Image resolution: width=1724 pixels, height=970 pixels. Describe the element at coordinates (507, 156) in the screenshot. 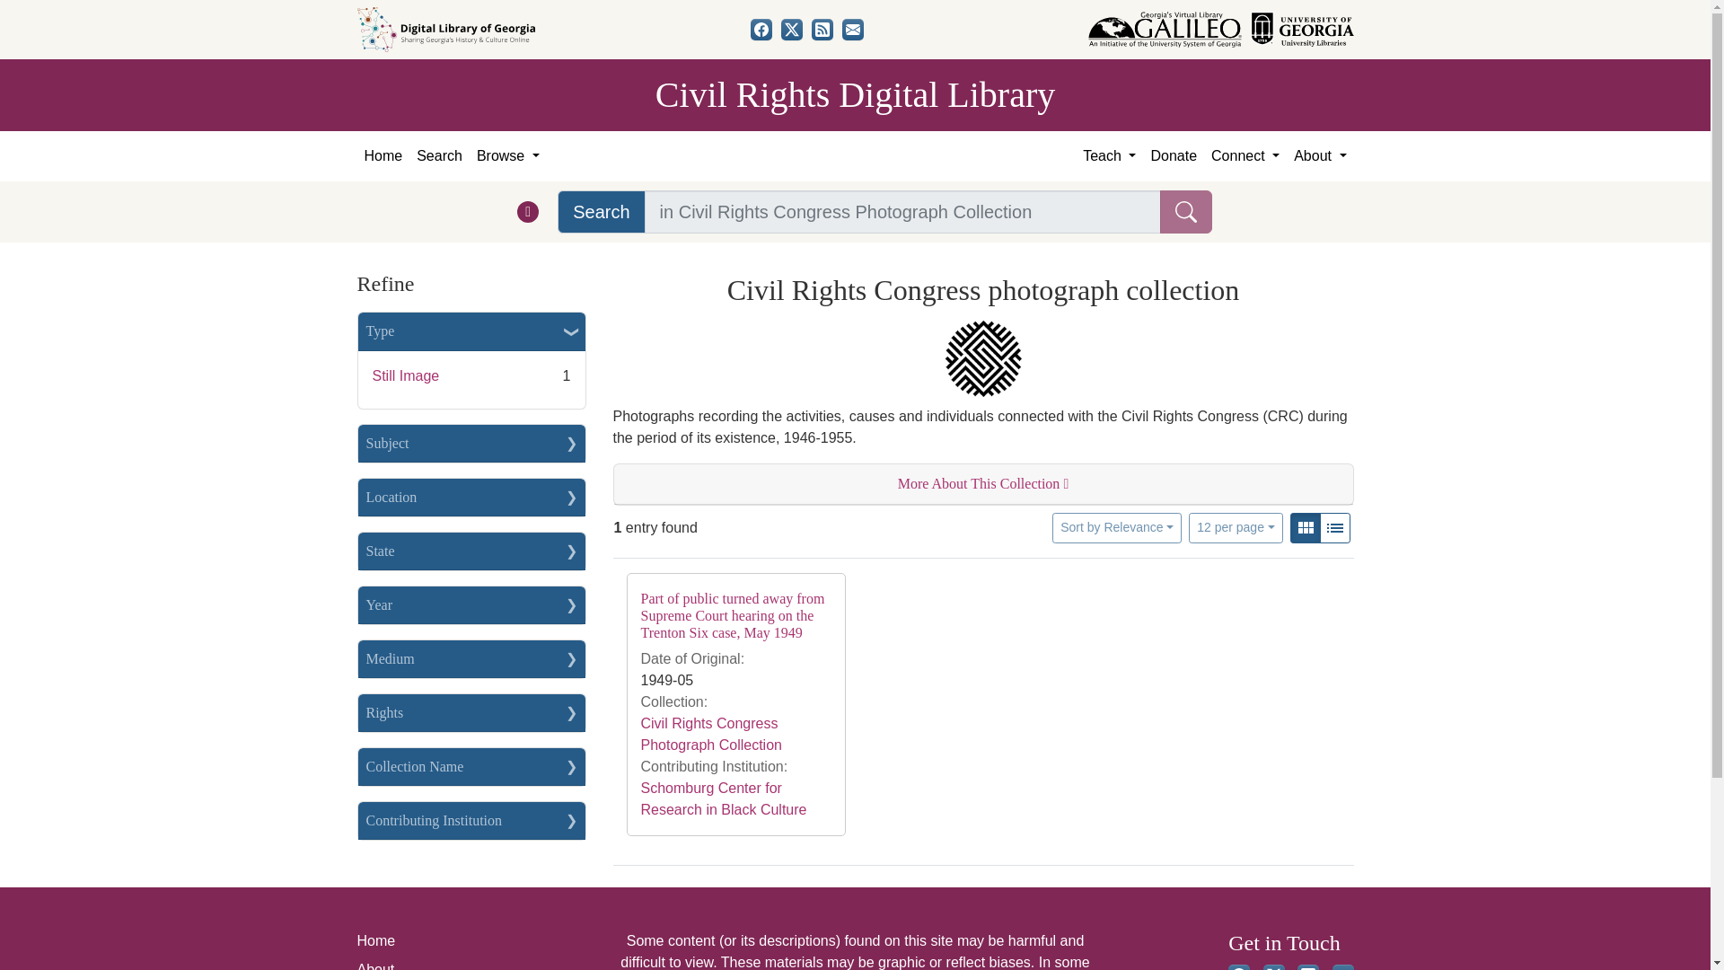

I see `Browse` at that location.